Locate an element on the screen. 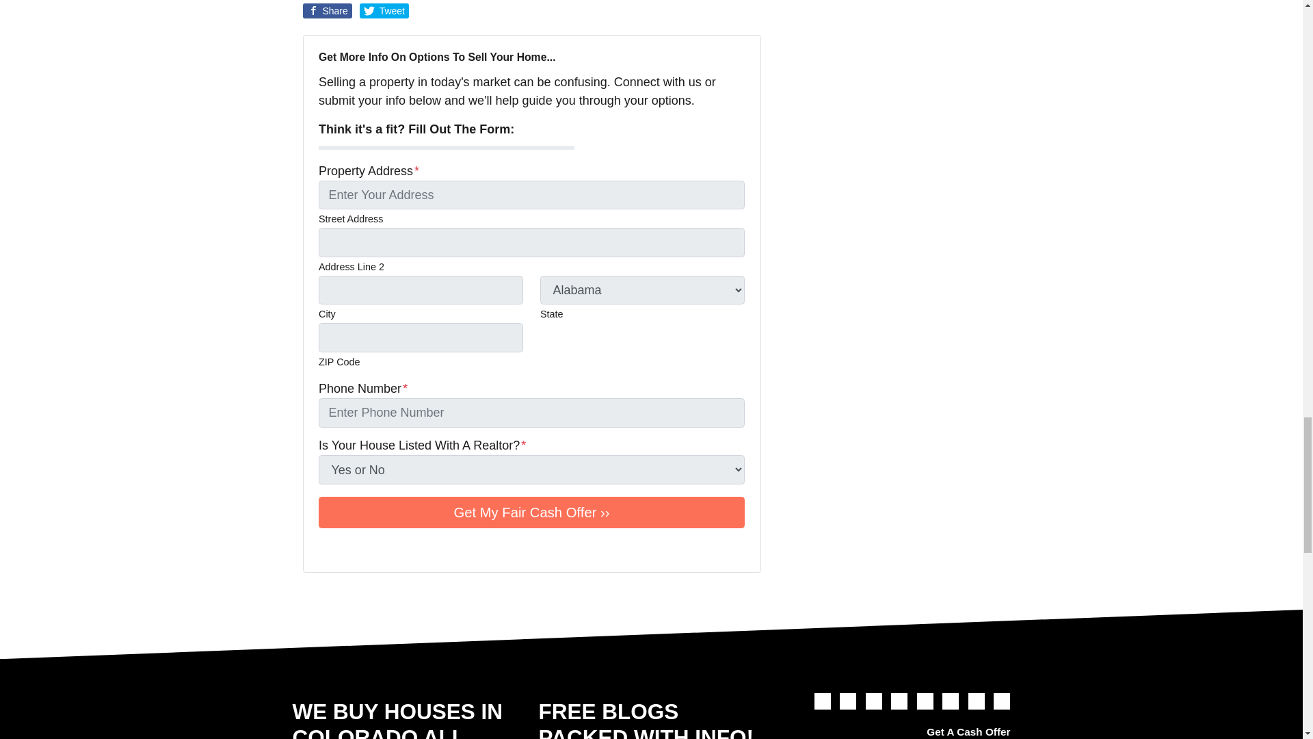 The image size is (1313, 739). Zillow is located at coordinates (442, 549).